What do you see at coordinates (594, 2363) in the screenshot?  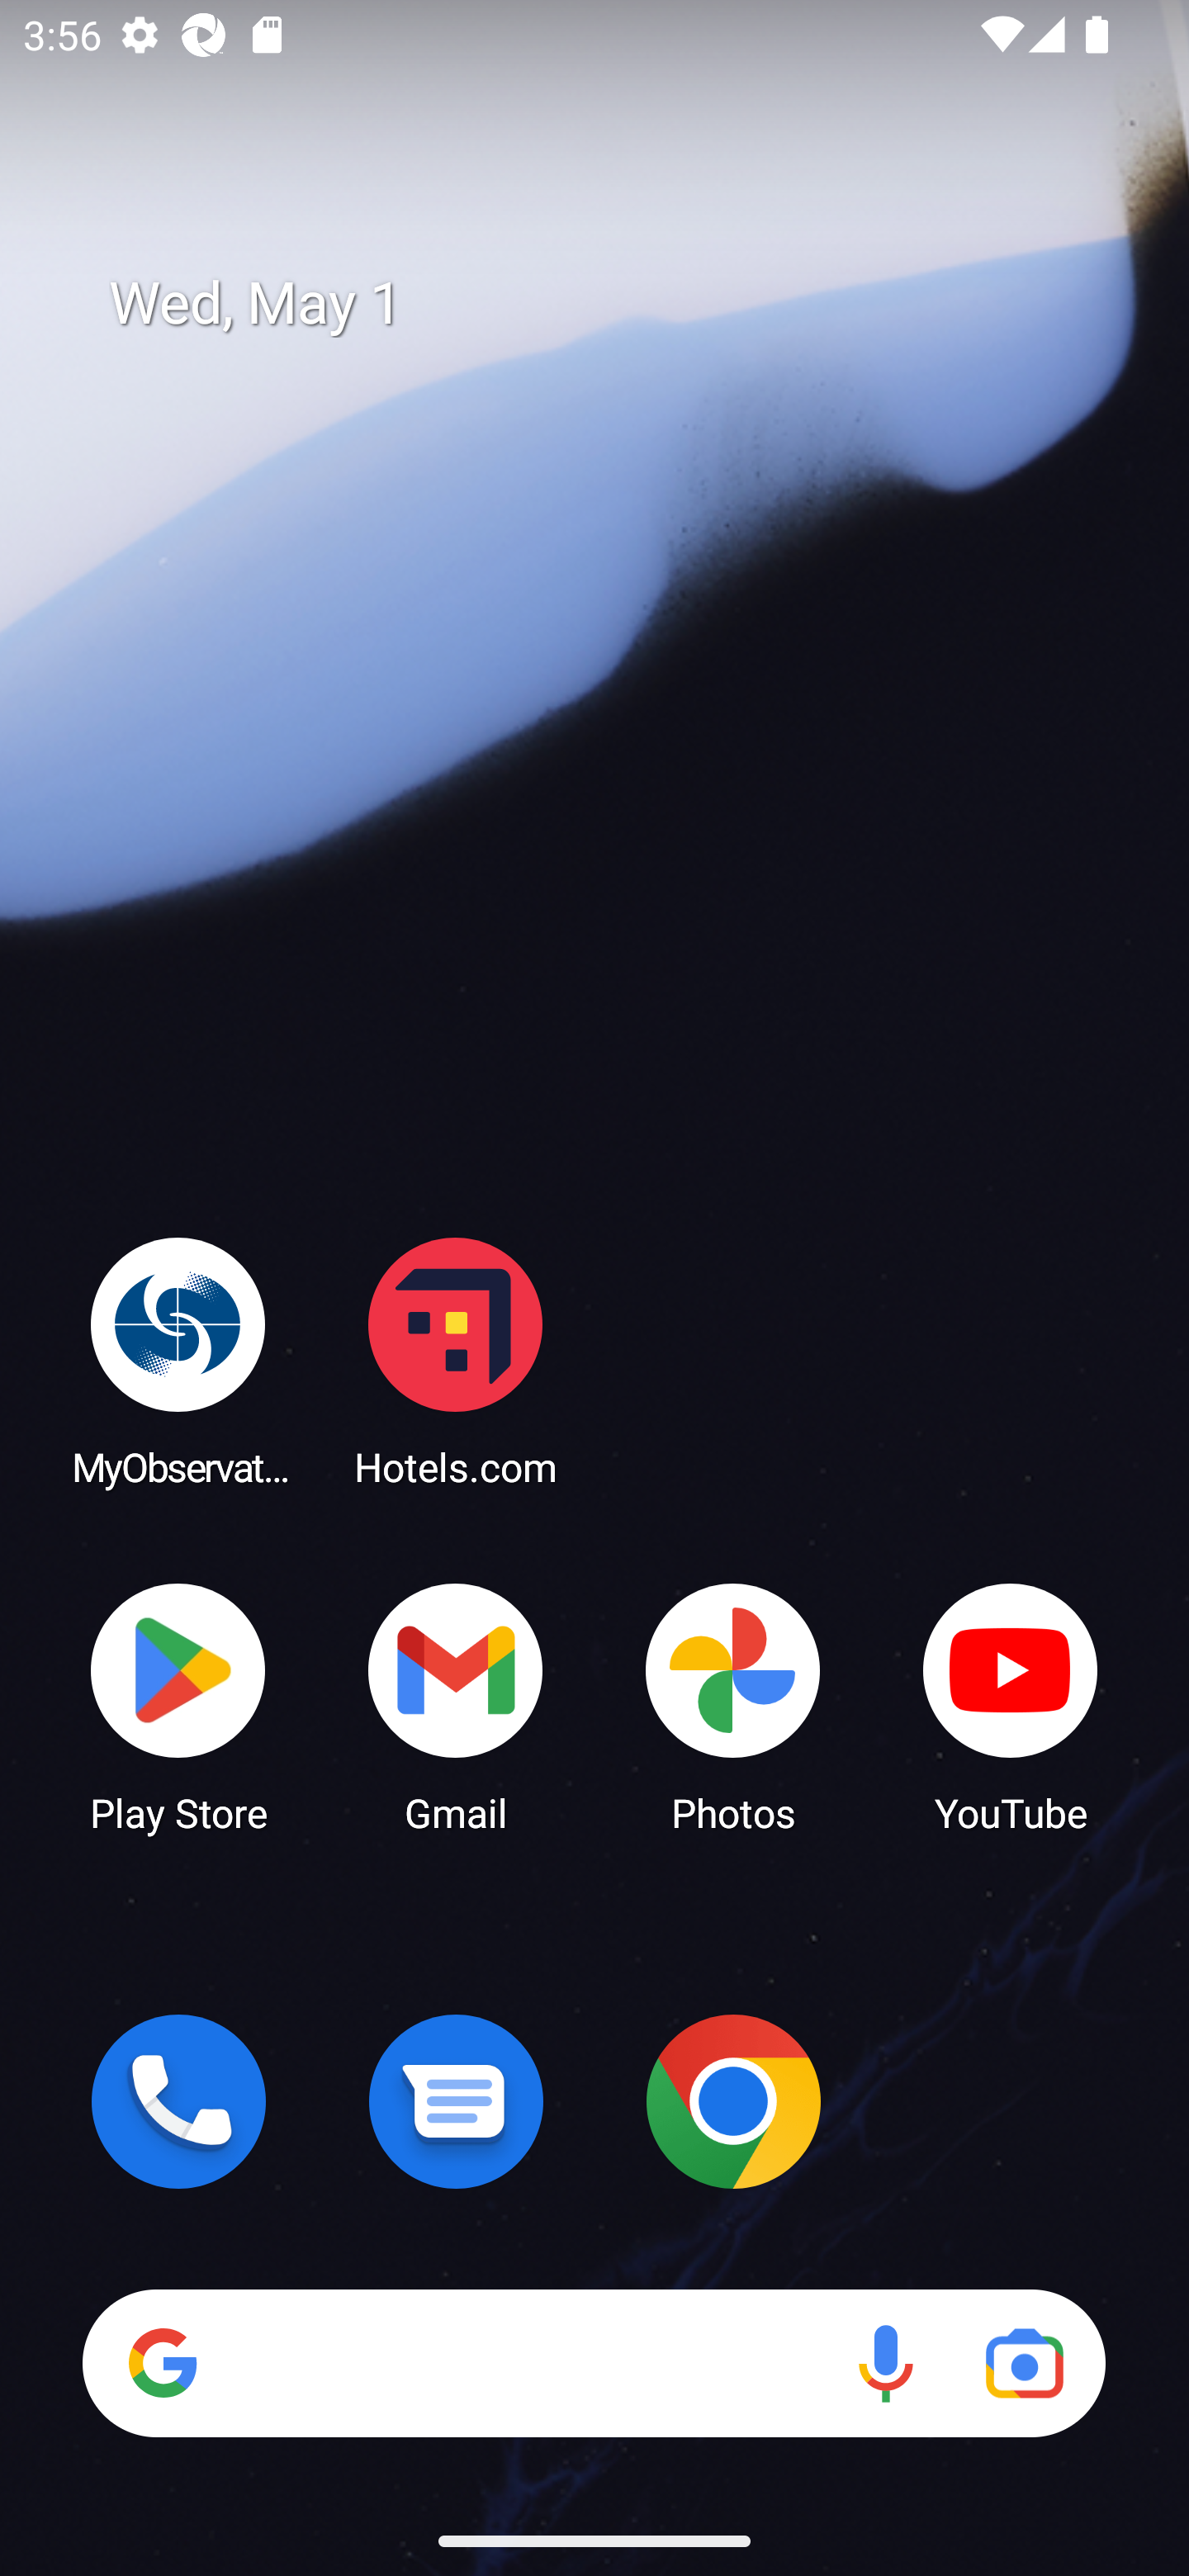 I see `Search Voice search Google Lens` at bounding box center [594, 2363].